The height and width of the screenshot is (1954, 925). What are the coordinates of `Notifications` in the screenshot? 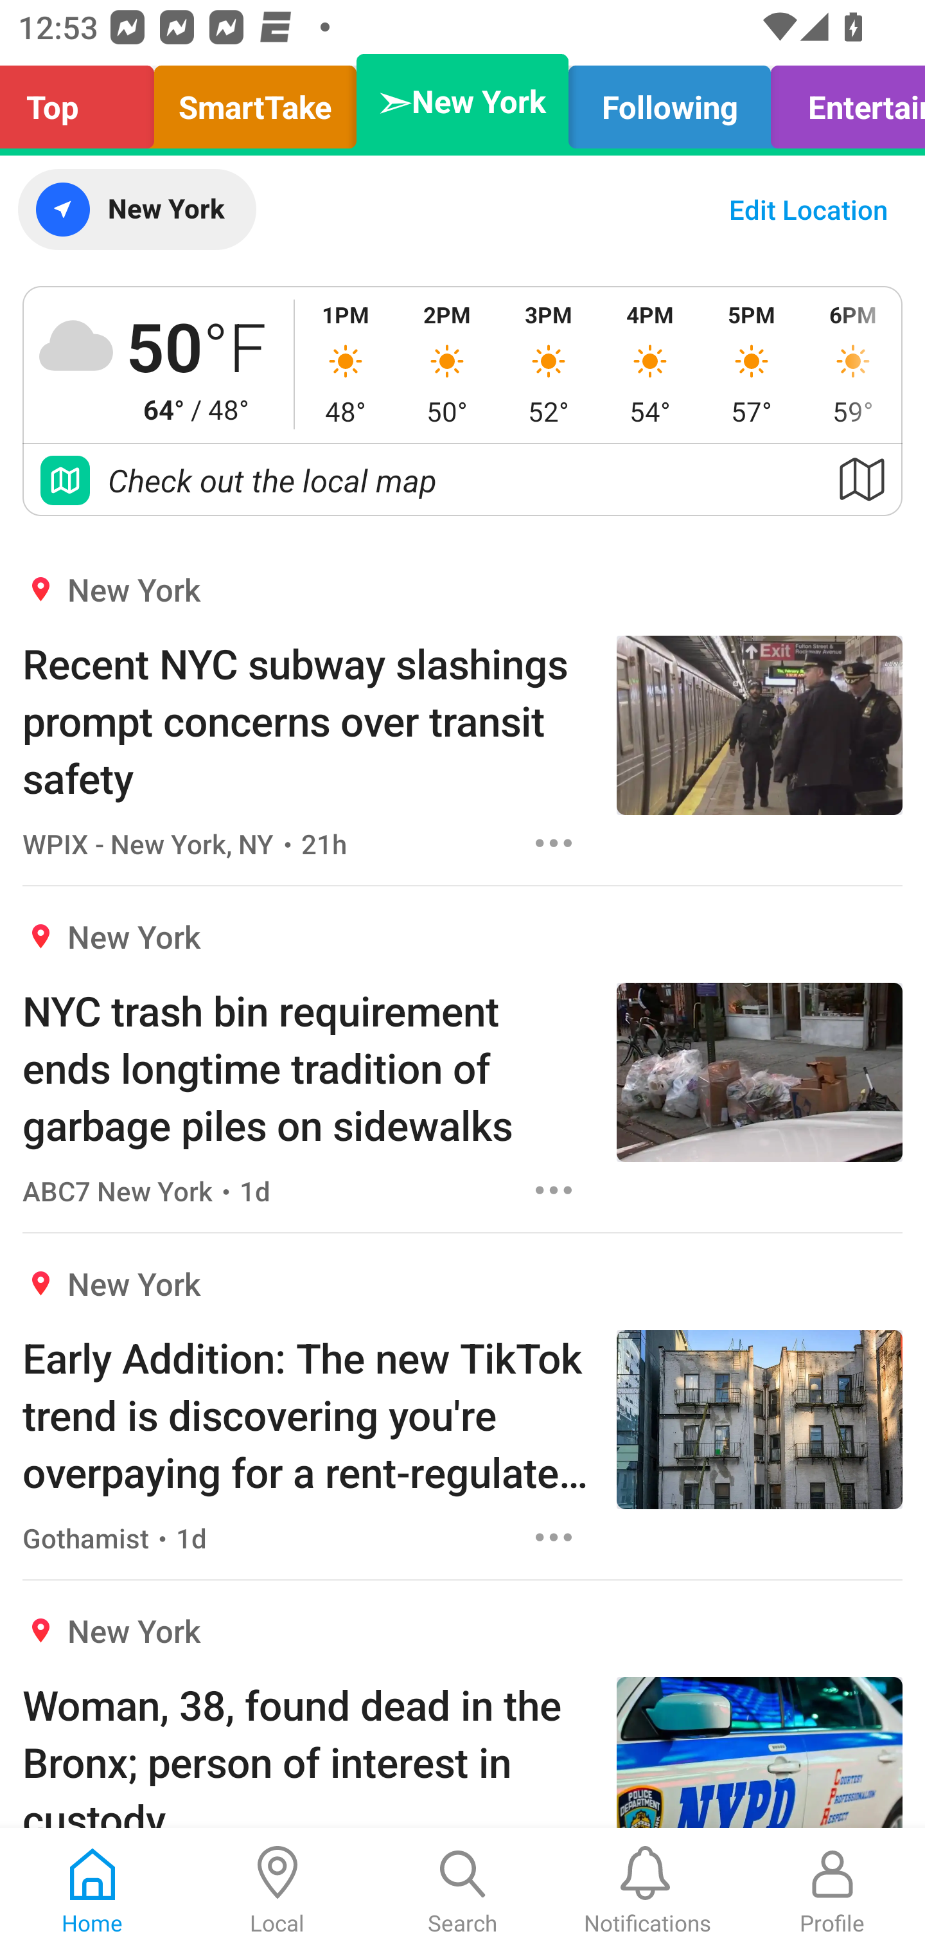 It's located at (647, 1891).